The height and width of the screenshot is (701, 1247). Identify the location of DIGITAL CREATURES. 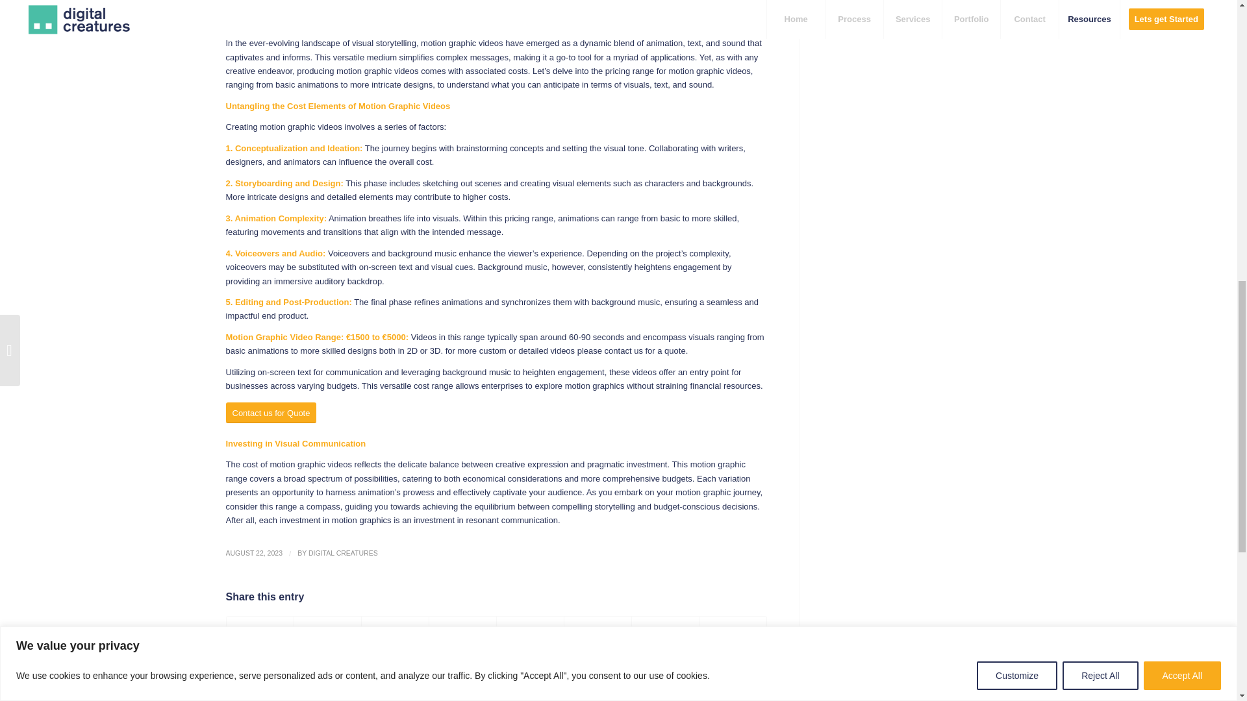
(343, 552).